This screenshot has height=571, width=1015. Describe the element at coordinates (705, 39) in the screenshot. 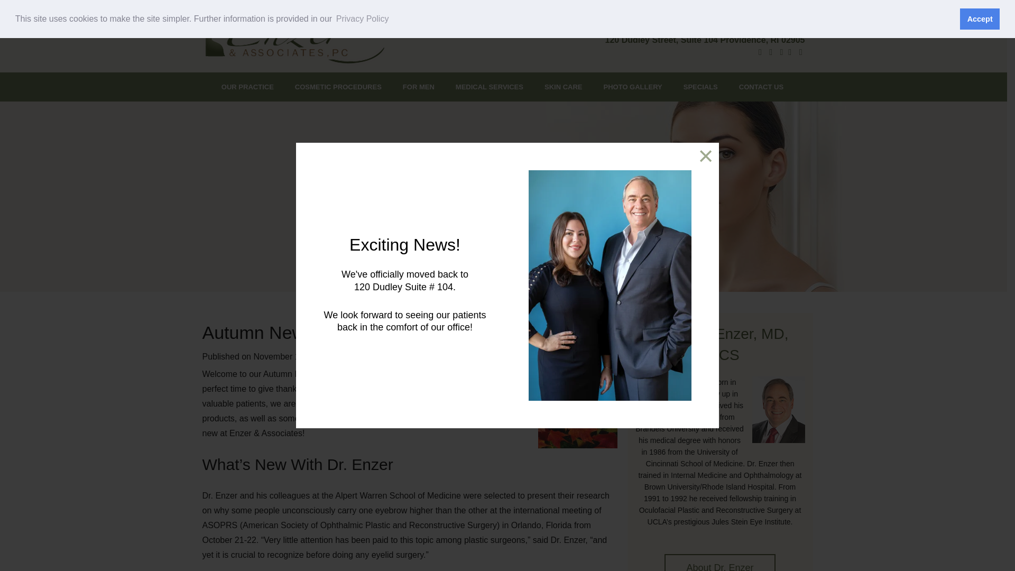

I see `120 Dudley Street, Suite 104 Providence, RI 02905` at that location.